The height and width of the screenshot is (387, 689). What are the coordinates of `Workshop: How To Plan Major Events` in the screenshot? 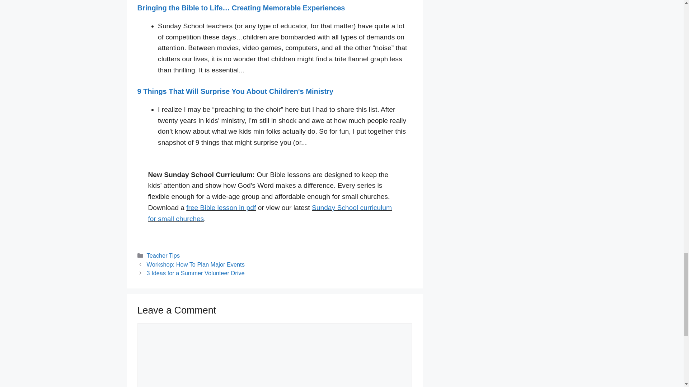 It's located at (195, 264).